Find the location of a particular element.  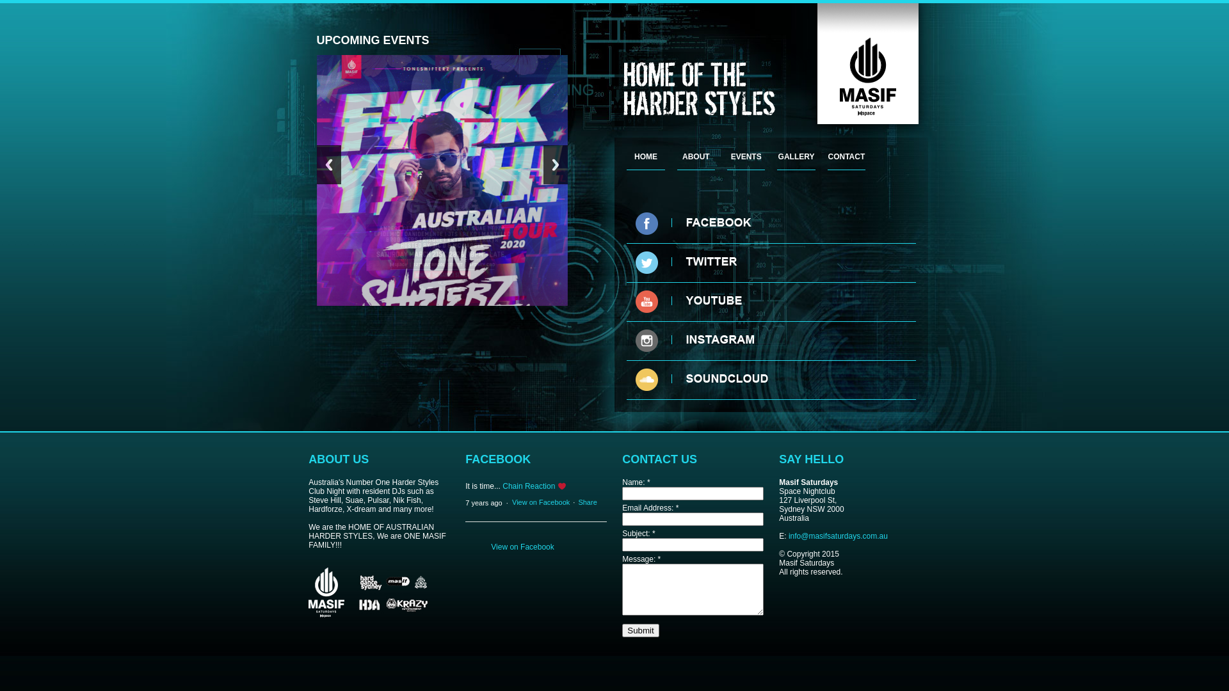

Chain Reaction is located at coordinates (529, 514).